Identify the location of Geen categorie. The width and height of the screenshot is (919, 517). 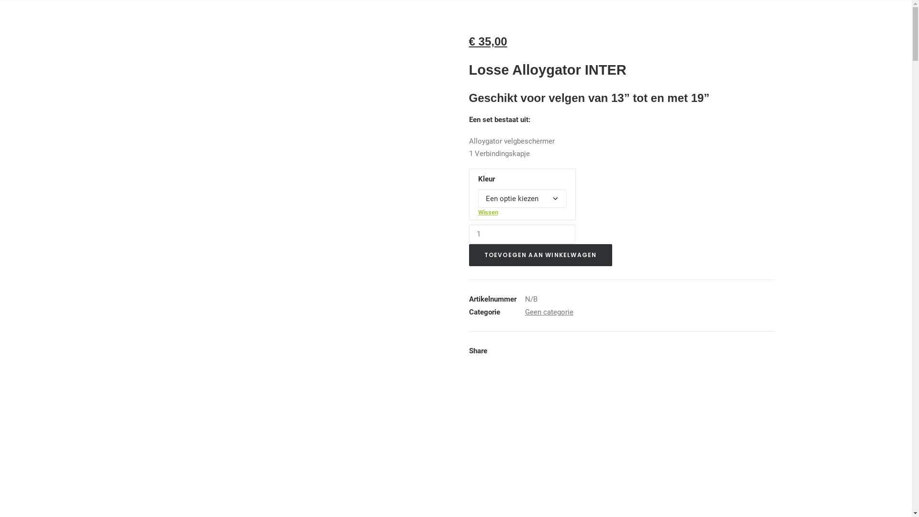
(549, 312).